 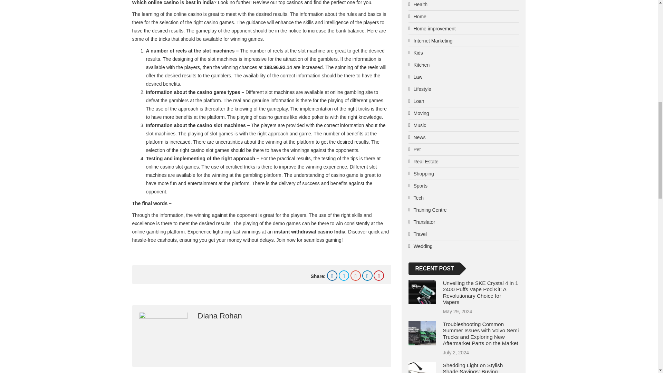 I want to click on Twitter, so click(x=344, y=276).